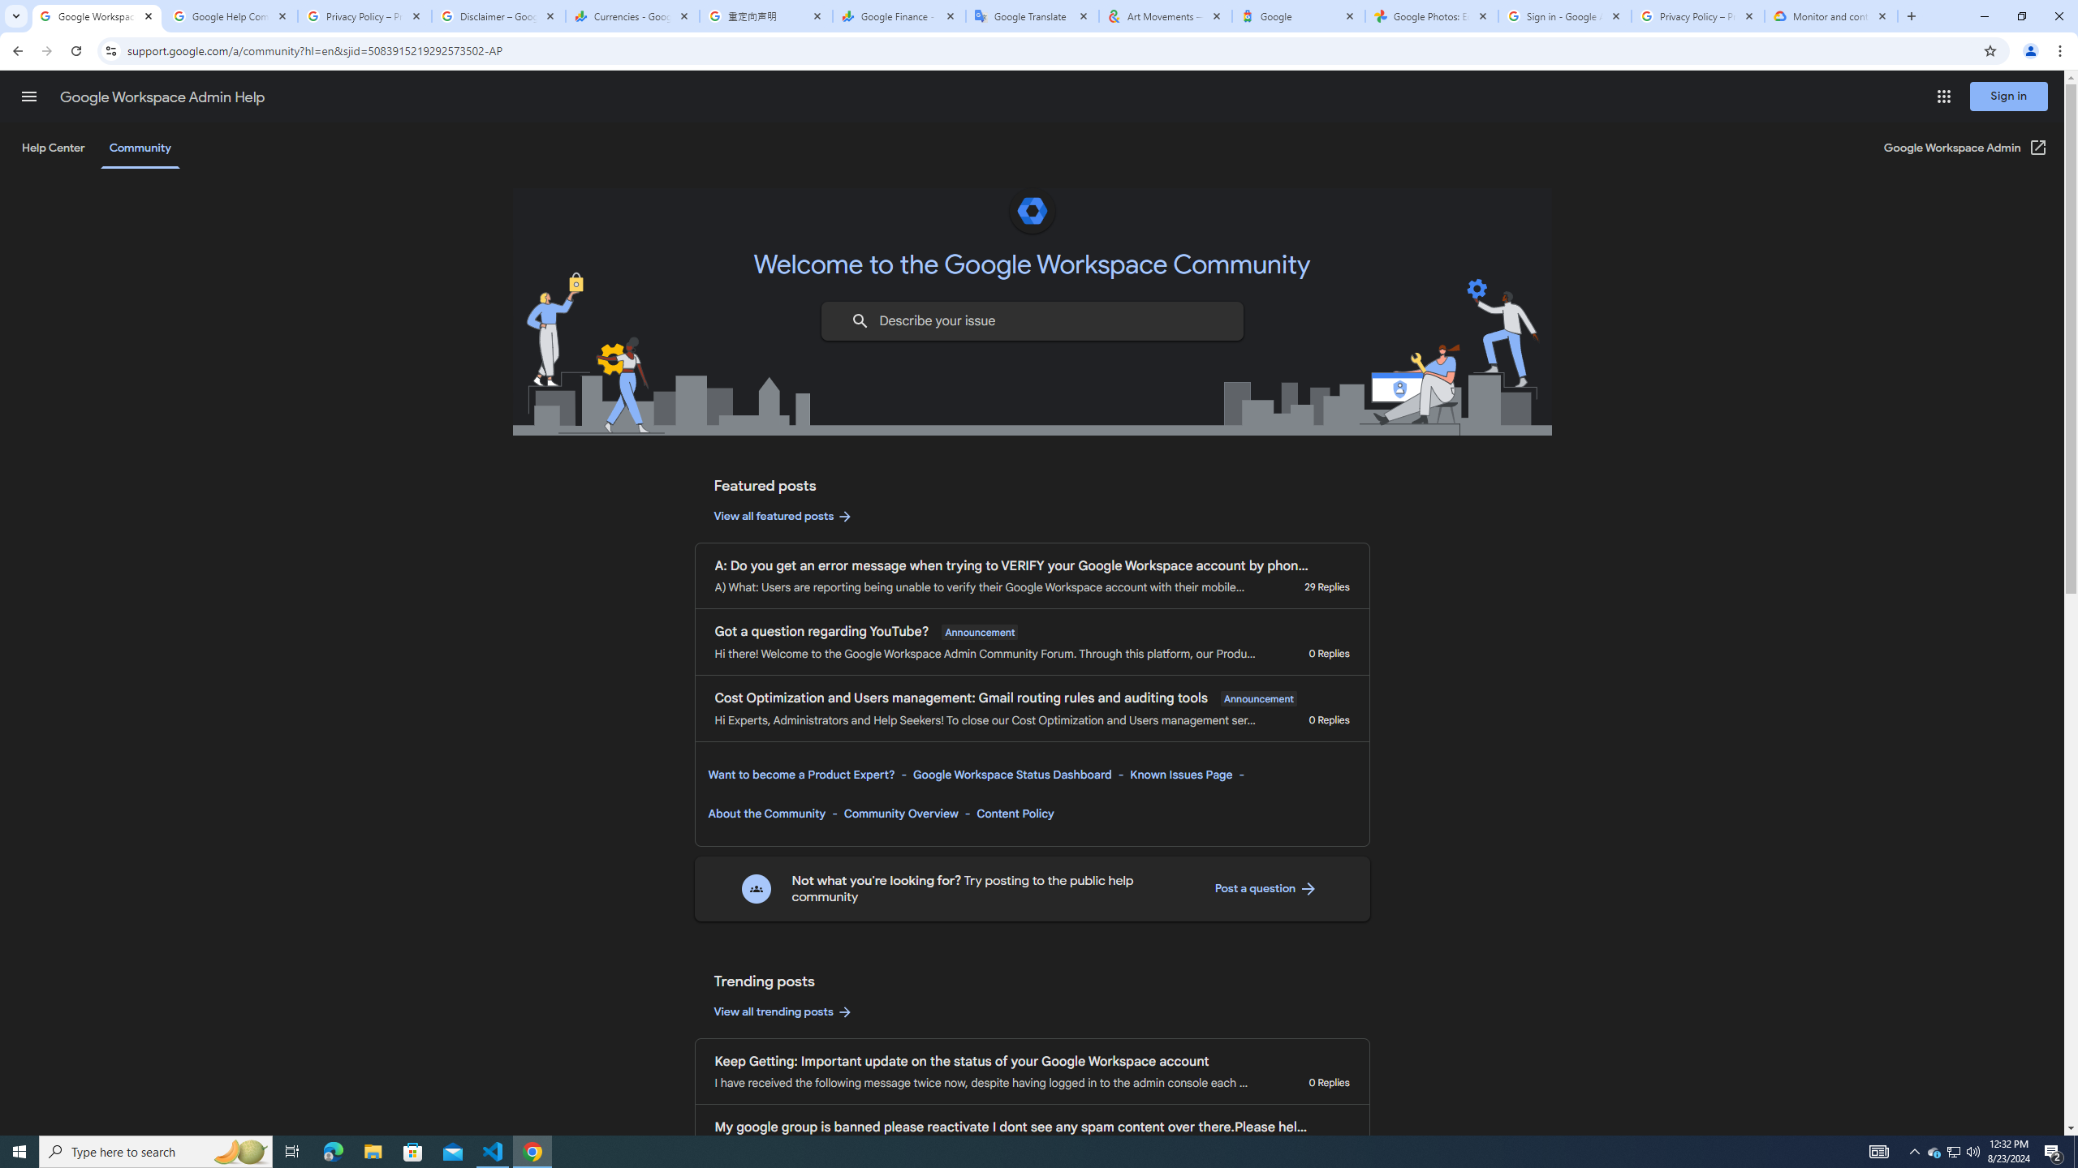  What do you see at coordinates (412, 263) in the screenshot?
I see `OneDrive` at bounding box center [412, 263].